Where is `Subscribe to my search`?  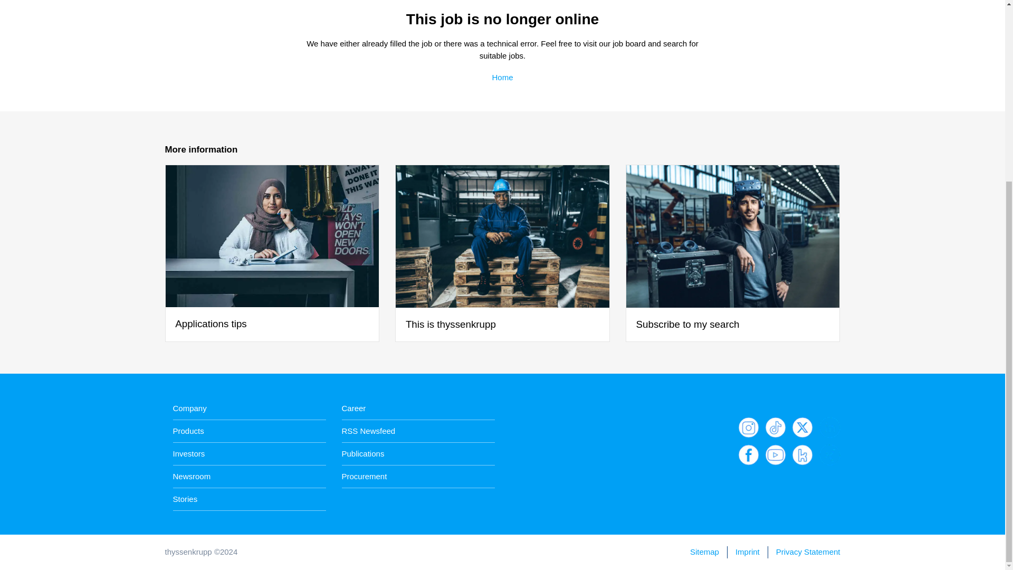
Subscribe to my search is located at coordinates (733, 253).